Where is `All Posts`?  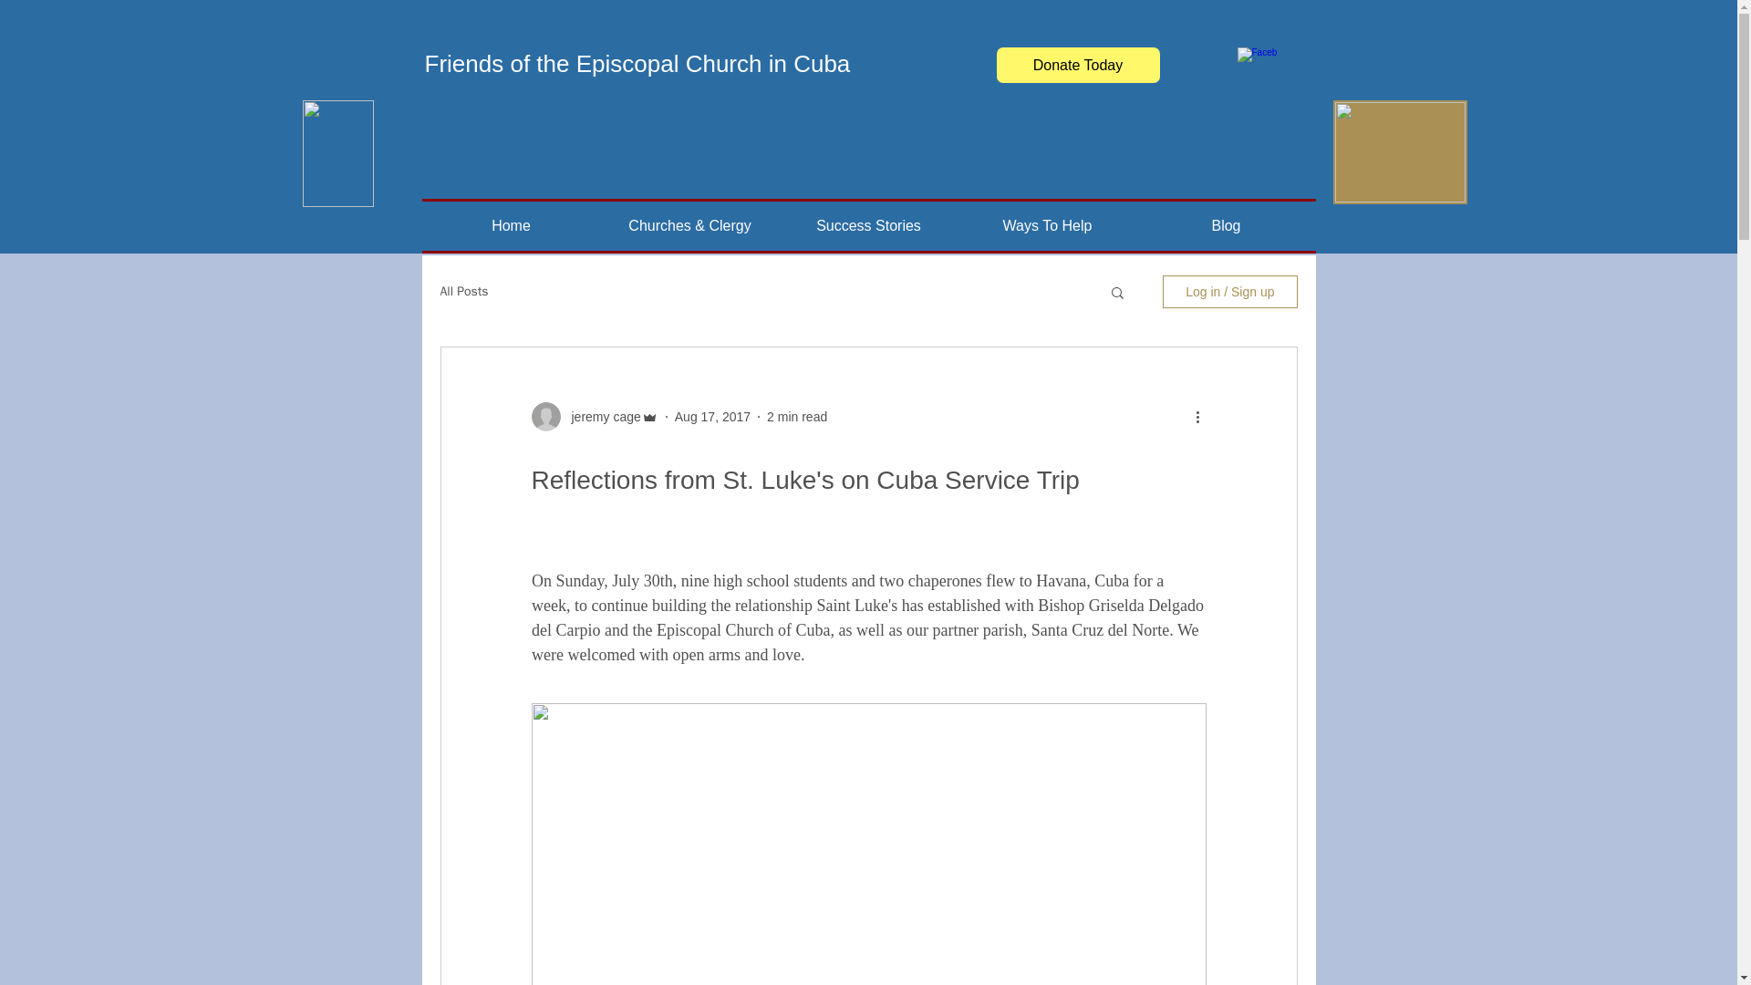
All Posts is located at coordinates (463, 292).